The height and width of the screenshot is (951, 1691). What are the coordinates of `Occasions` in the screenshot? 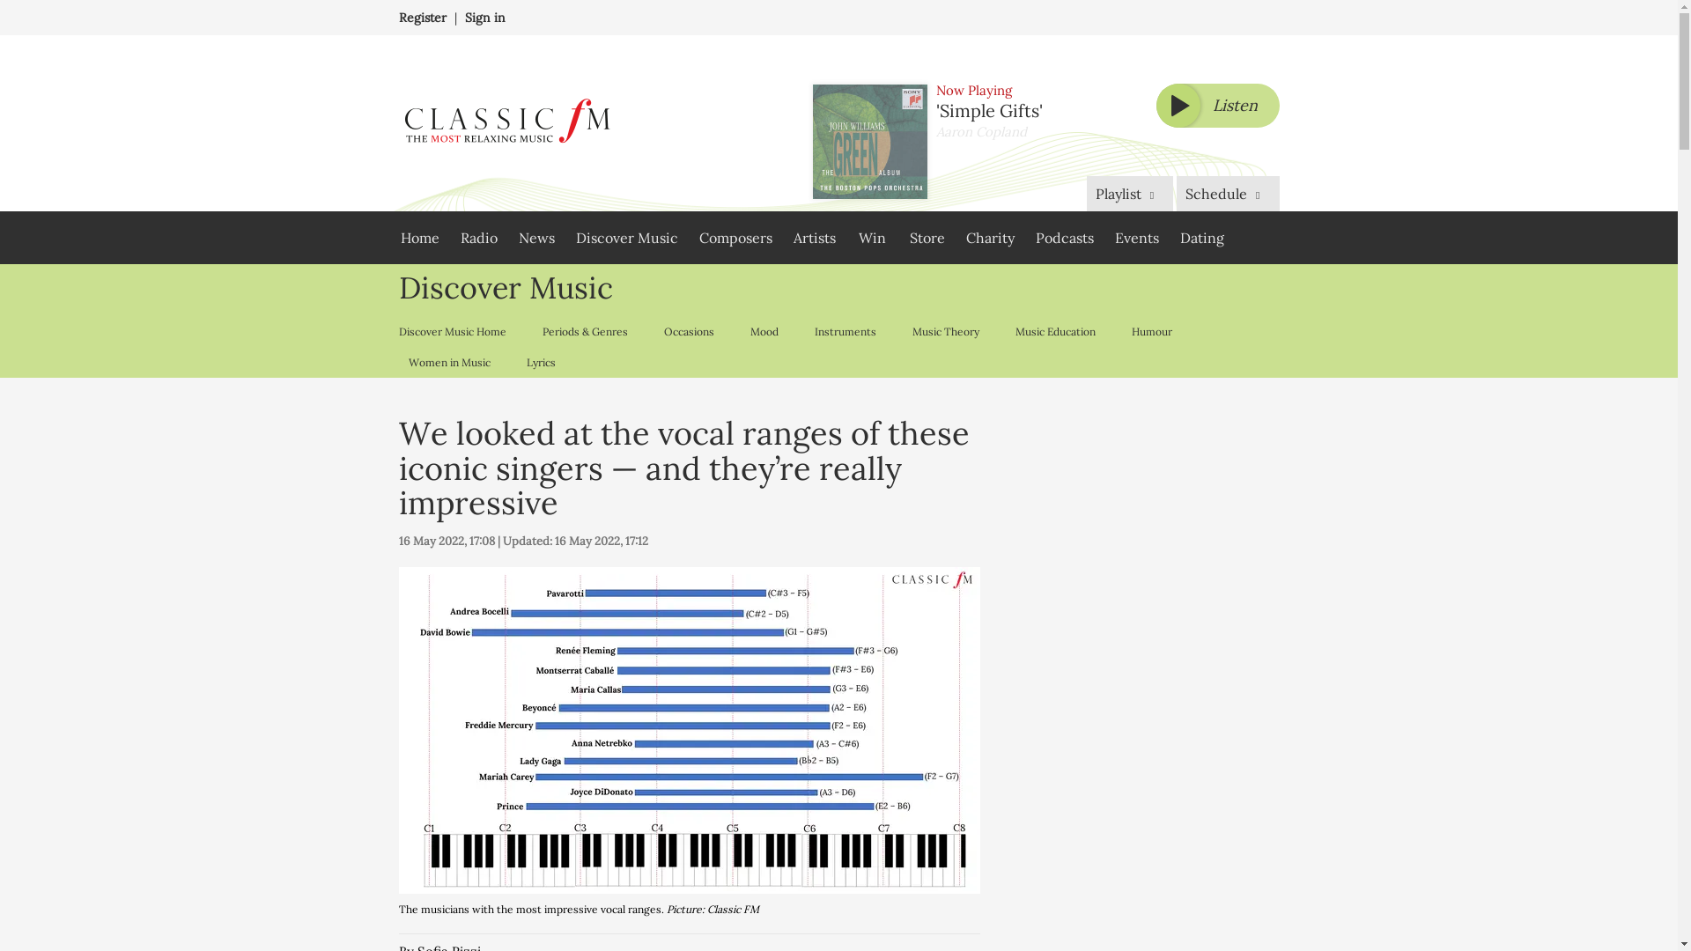 It's located at (687, 331).